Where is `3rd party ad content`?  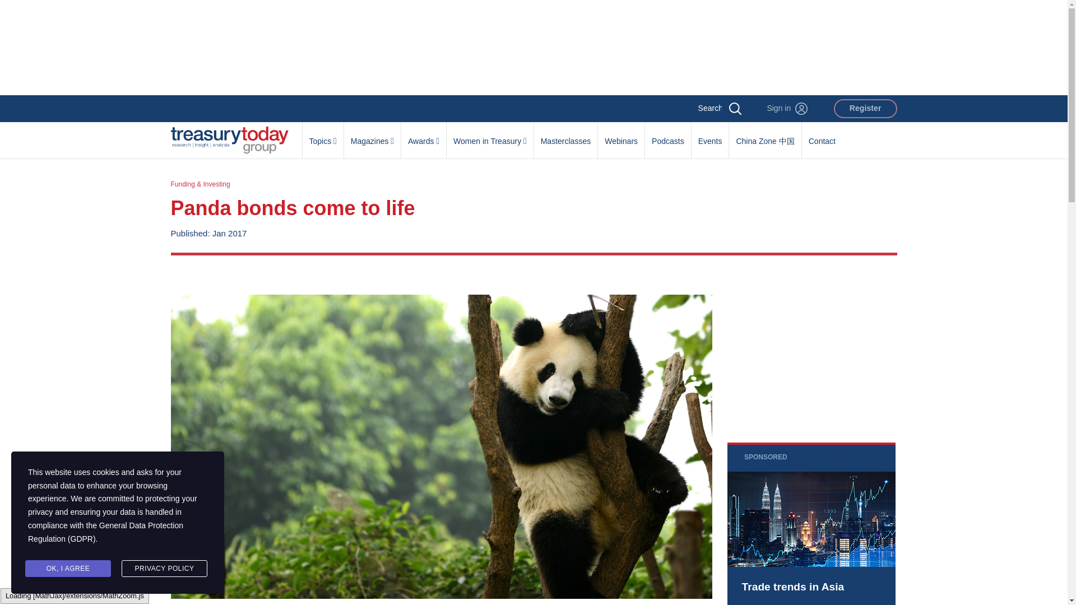 3rd party ad content is located at coordinates (811, 523).